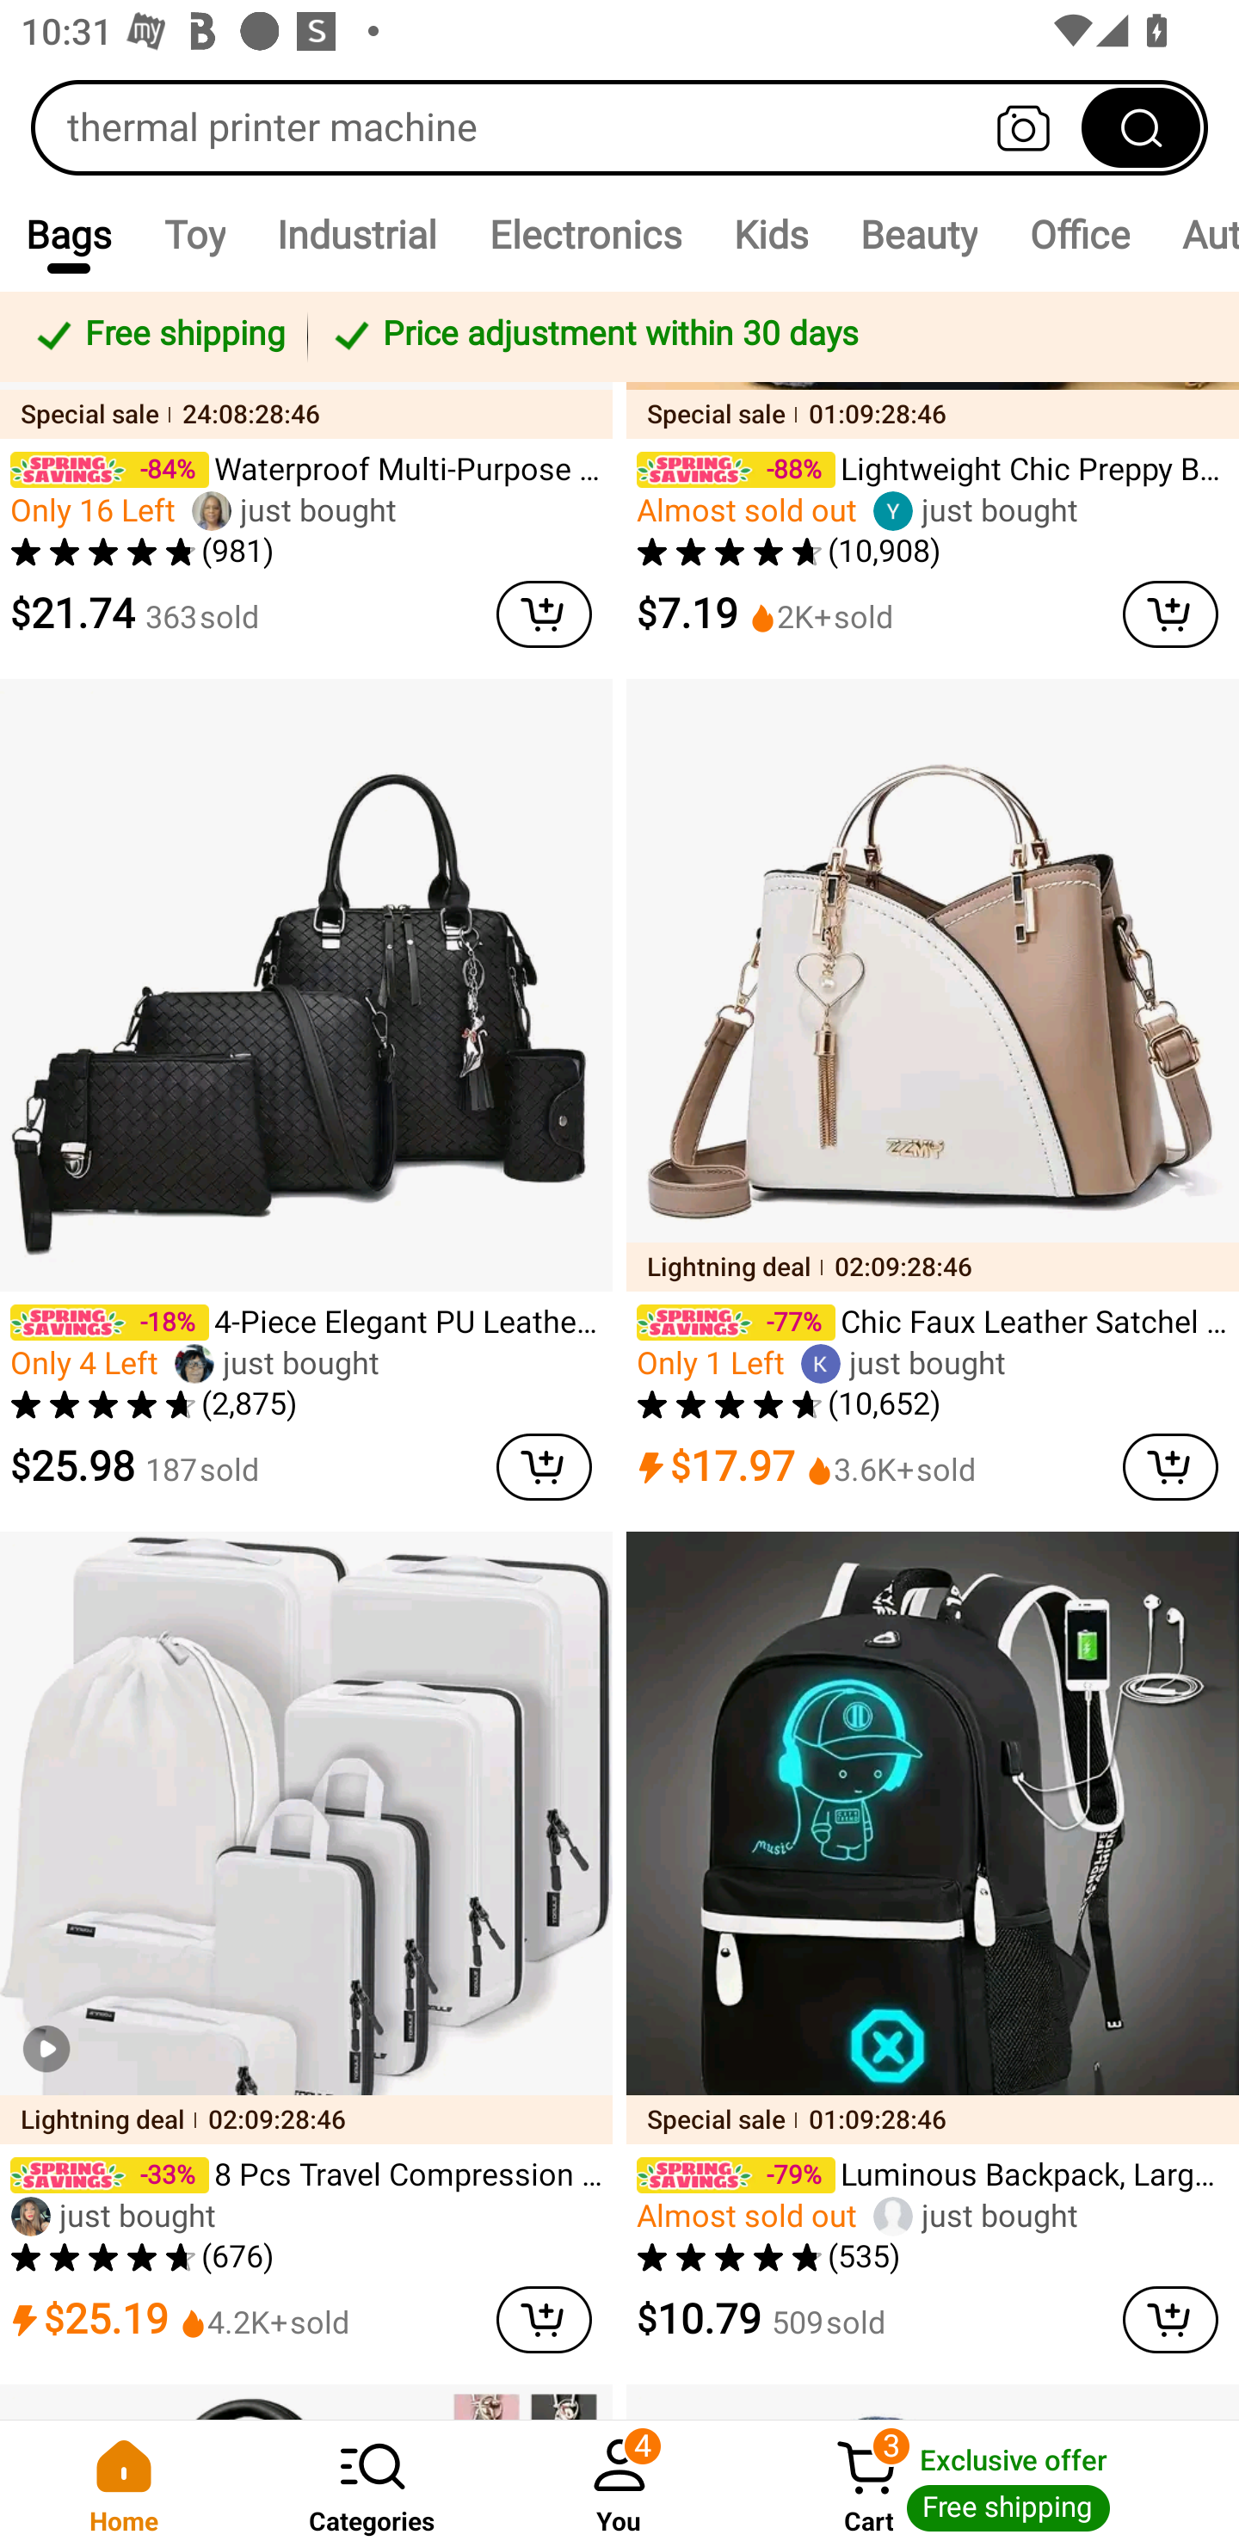 Image resolution: width=1239 pixels, height=2547 pixels. I want to click on cart delete, so click(544, 2320).